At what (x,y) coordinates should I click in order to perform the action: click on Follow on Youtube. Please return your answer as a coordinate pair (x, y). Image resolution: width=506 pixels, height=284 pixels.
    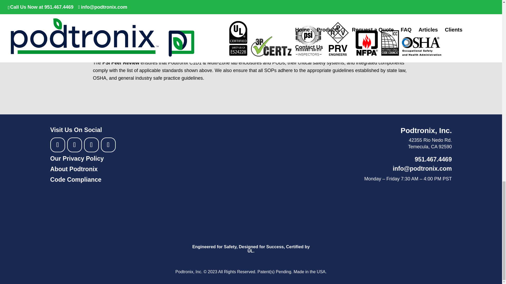
    Looking at the image, I should click on (74, 145).